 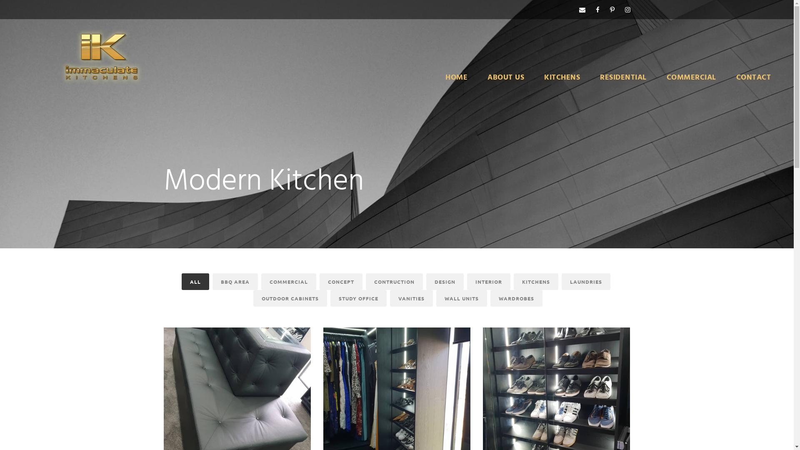 I want to click on STUDY OFFICE, so click(x=358, y=298).